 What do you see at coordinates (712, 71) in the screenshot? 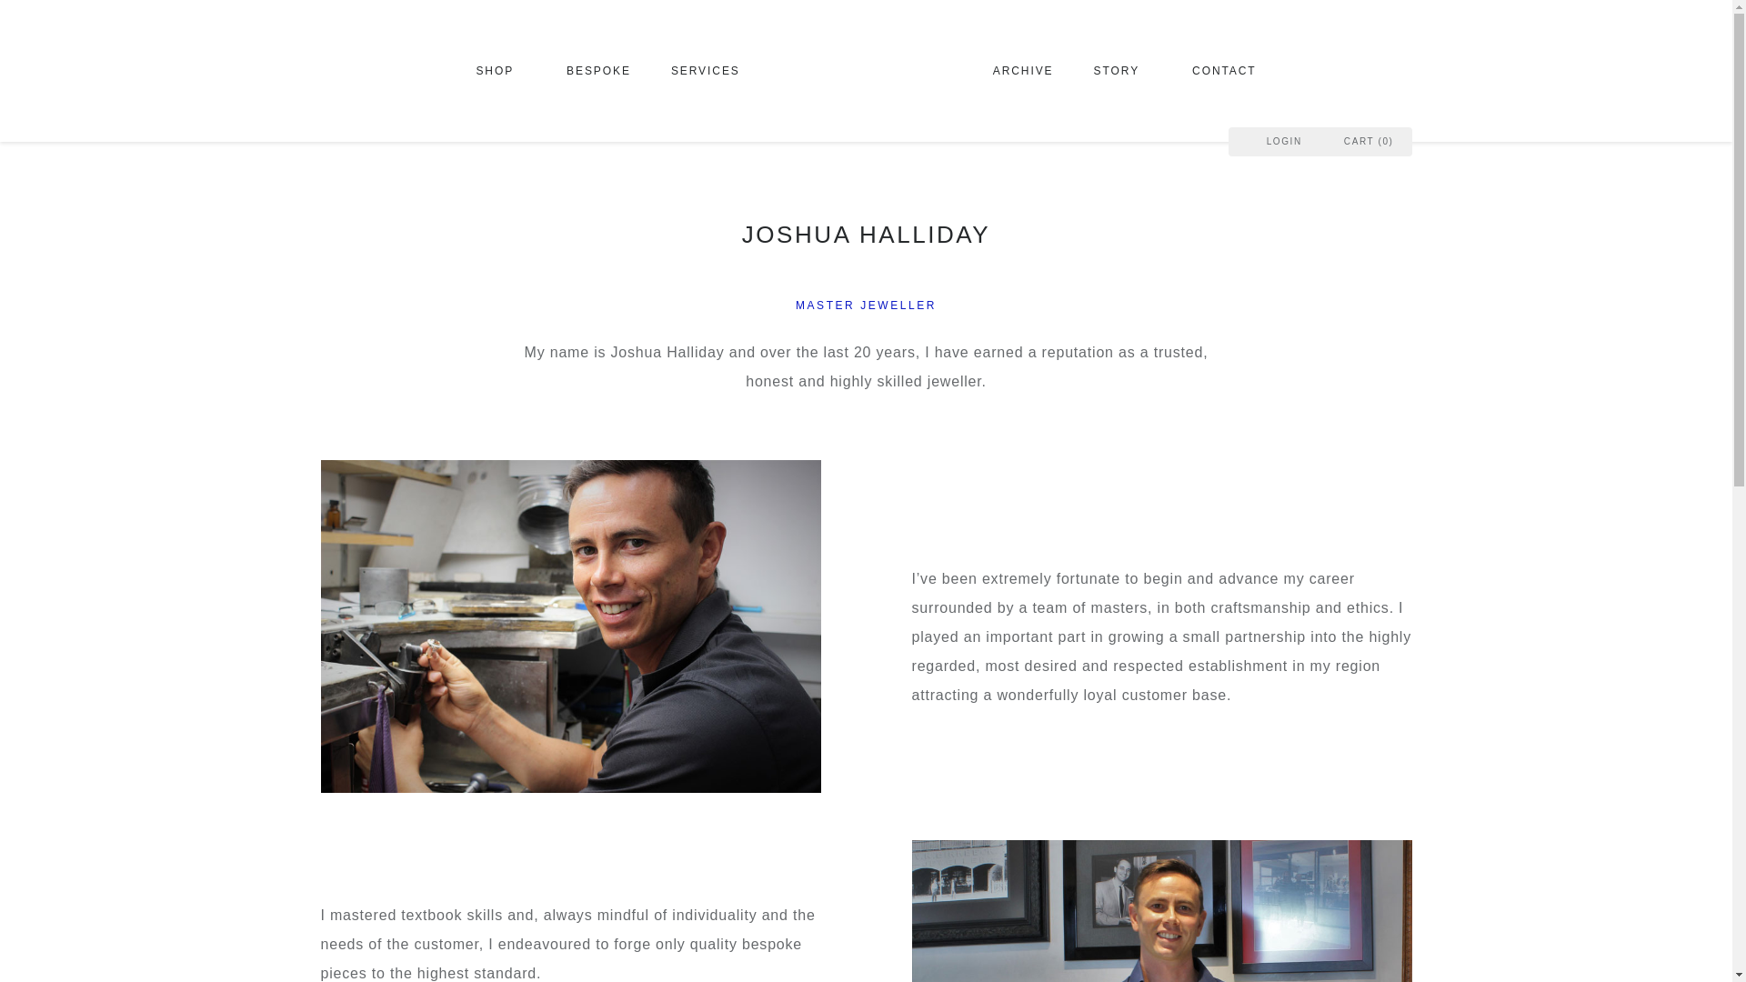
I see `SERVICES` at bounding box center [712, 71].